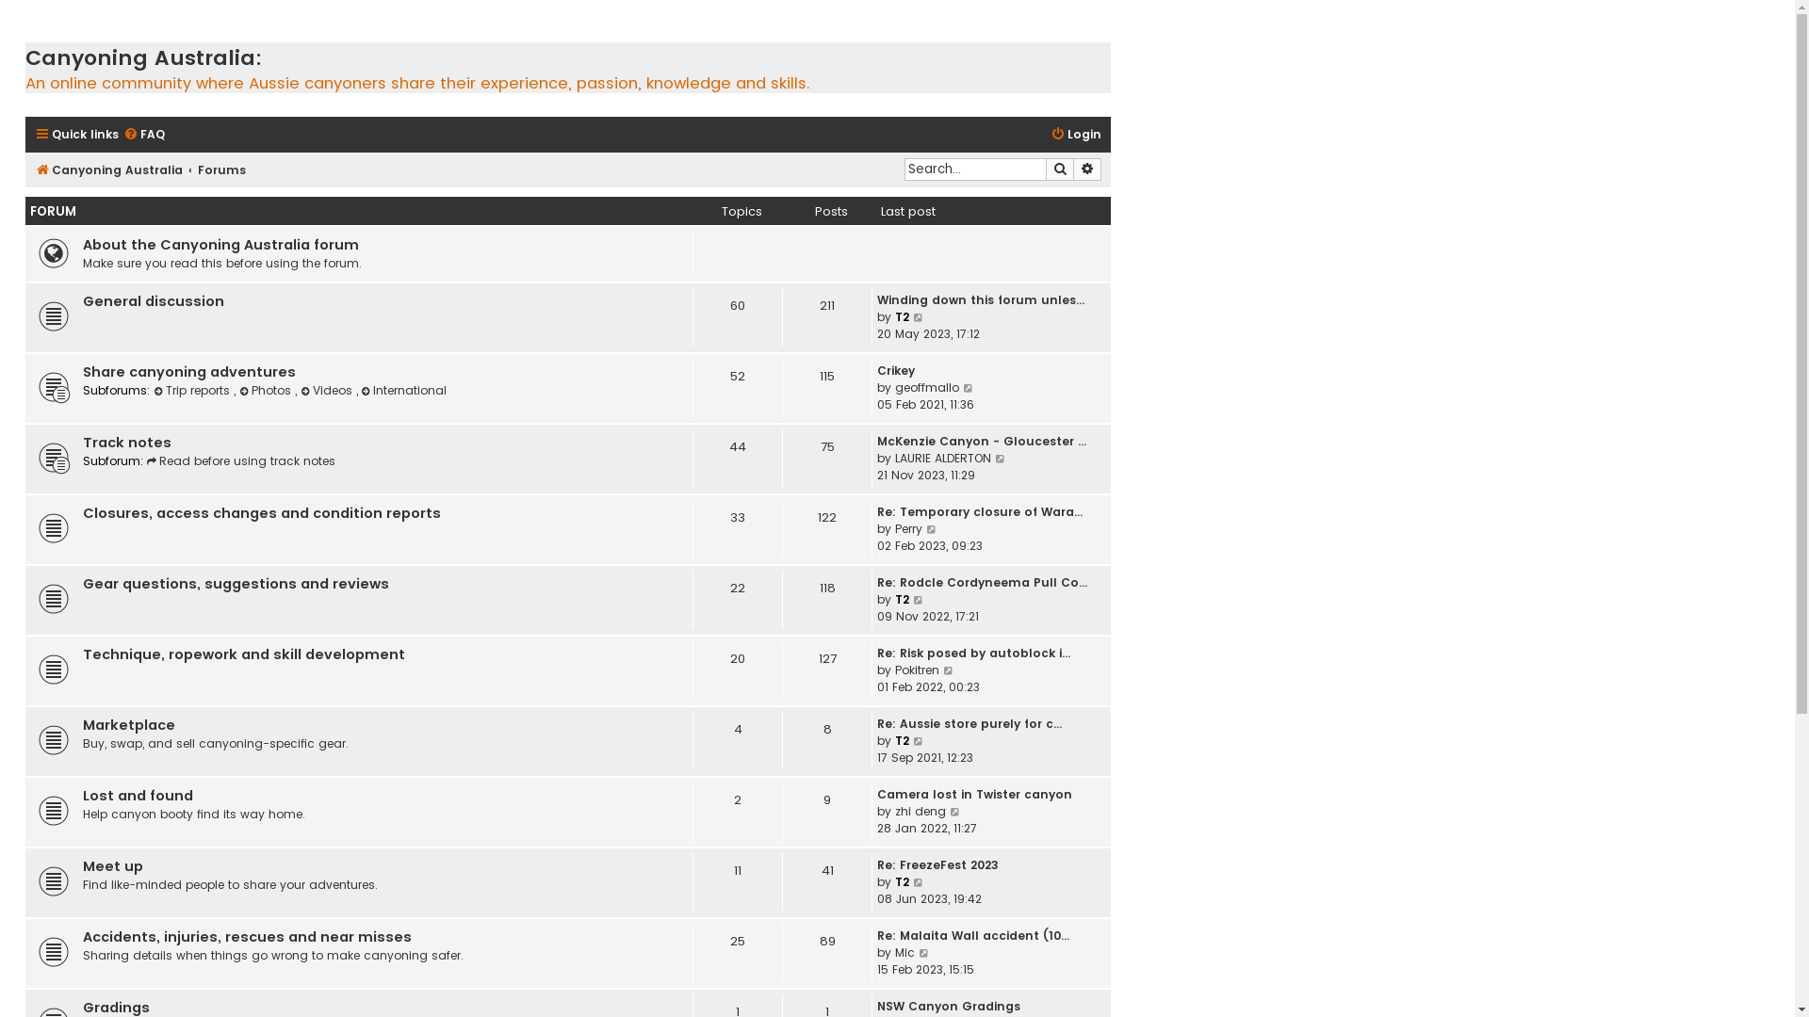  I want to click on Perry, so click(908, 529).